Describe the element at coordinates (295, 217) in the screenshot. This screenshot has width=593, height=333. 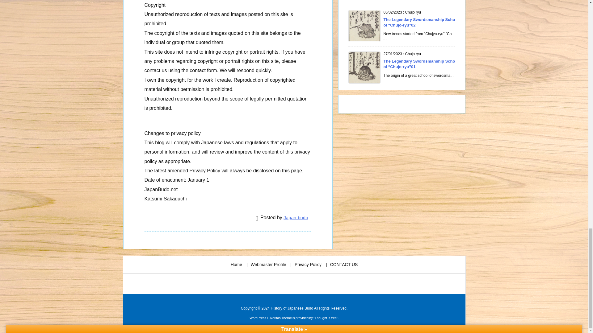
I see `Japan-budo` at that location.